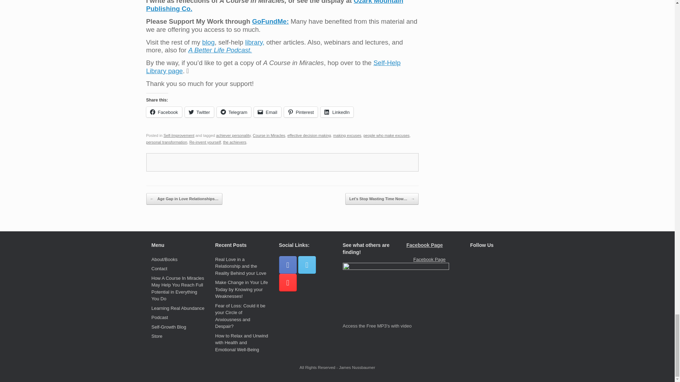 Image resolution: width=680 pixels, height=382 pixels. Describe the element at coordinates (273, 66) in the screenshot. I see `Self-Help Library page` at that location.